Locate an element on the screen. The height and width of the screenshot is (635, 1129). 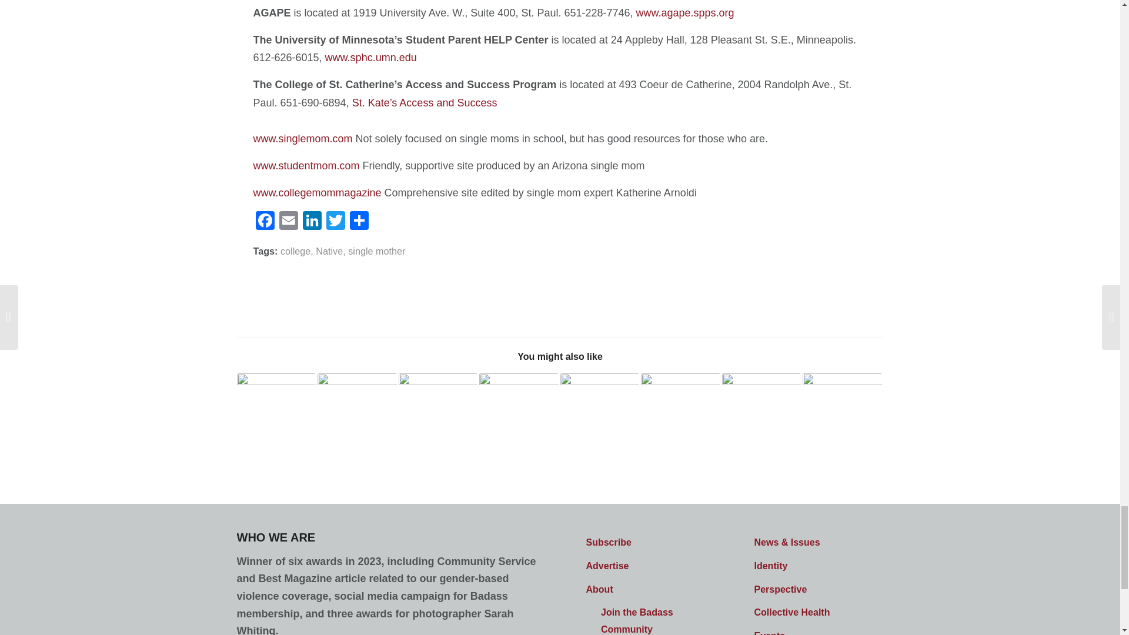
LinkedIn is located at coordinates (312, 222).